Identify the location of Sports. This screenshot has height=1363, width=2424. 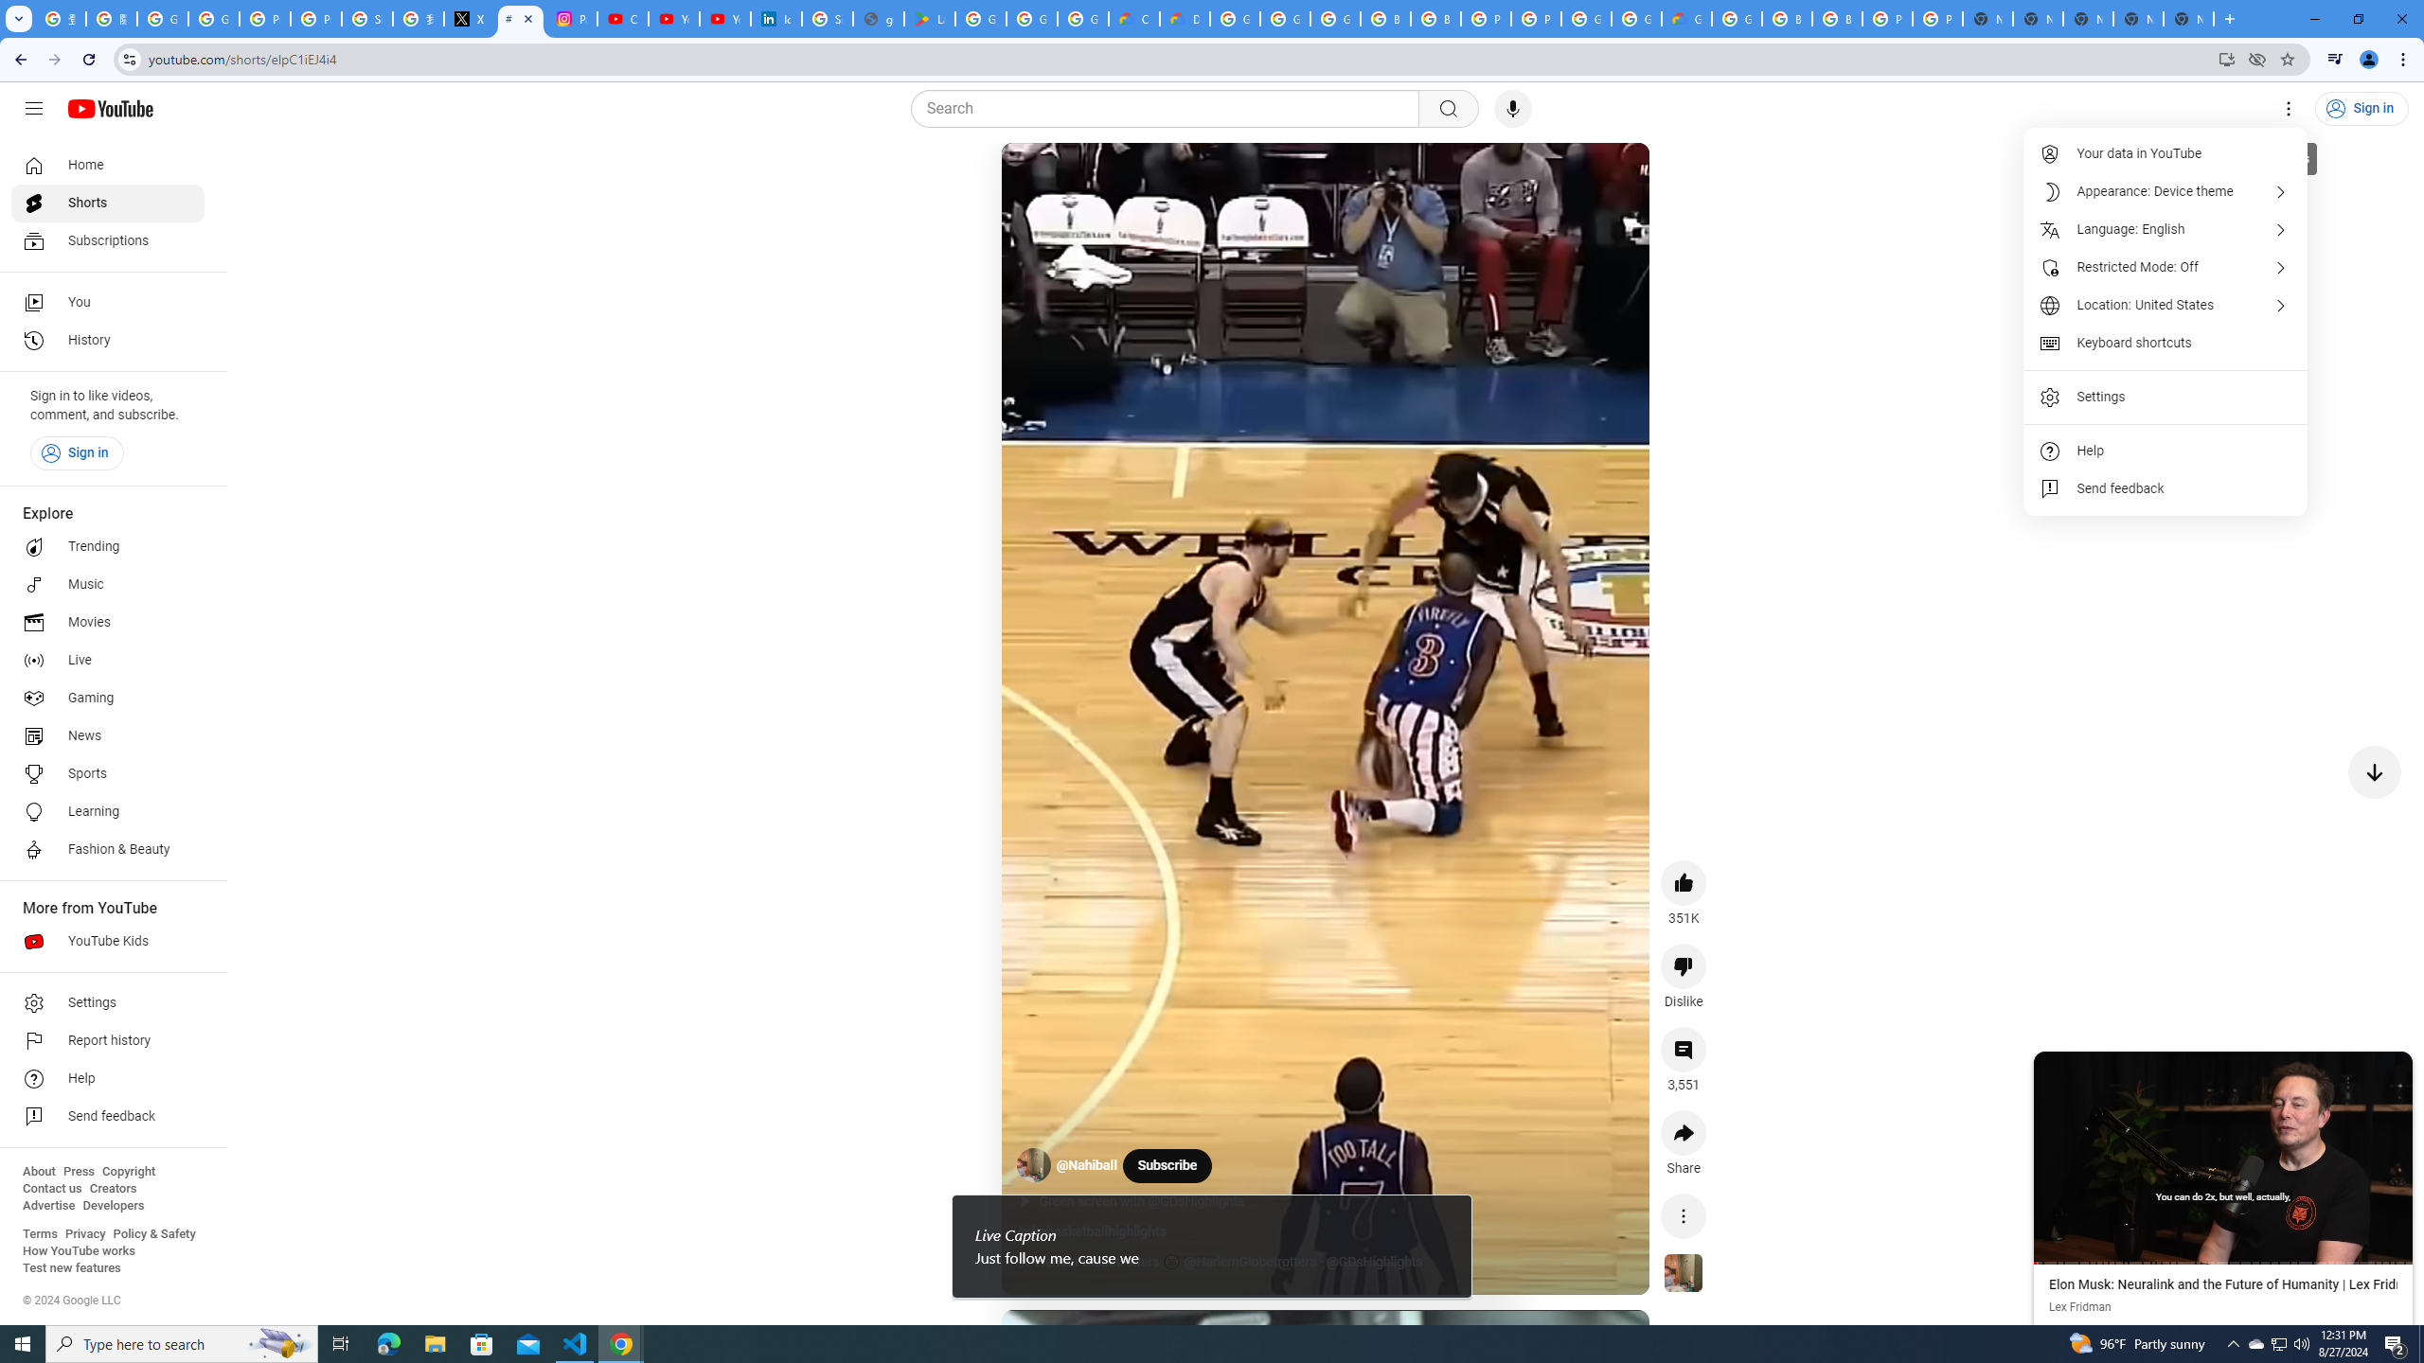
(108, 774).